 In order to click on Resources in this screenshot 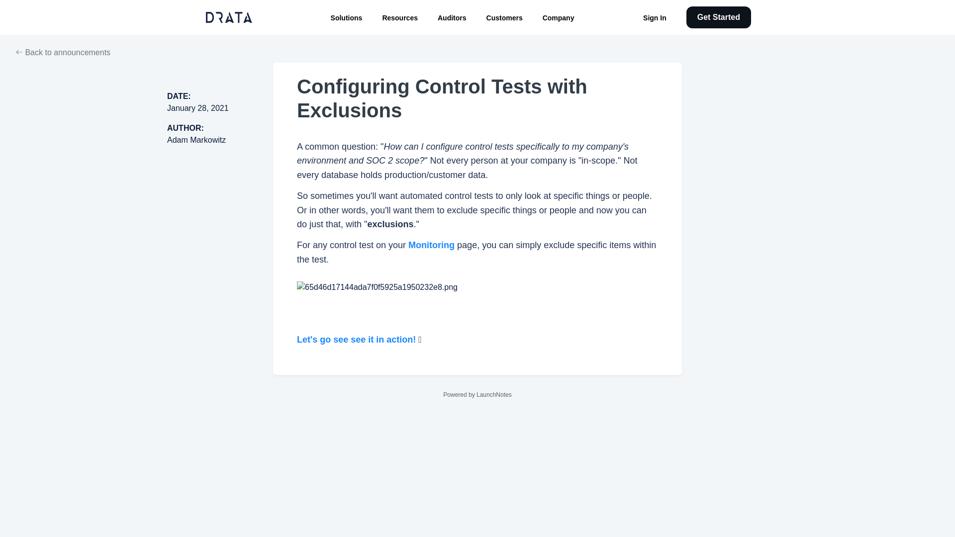, I will do `click(400, 18)`.